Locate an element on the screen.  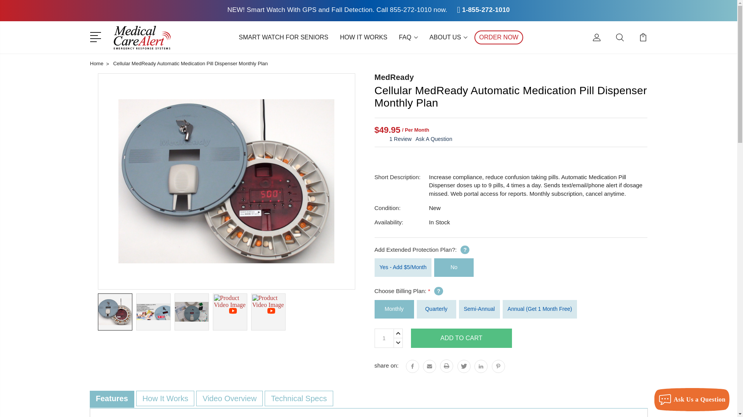
5 stars is located at coordinates (382, 139).